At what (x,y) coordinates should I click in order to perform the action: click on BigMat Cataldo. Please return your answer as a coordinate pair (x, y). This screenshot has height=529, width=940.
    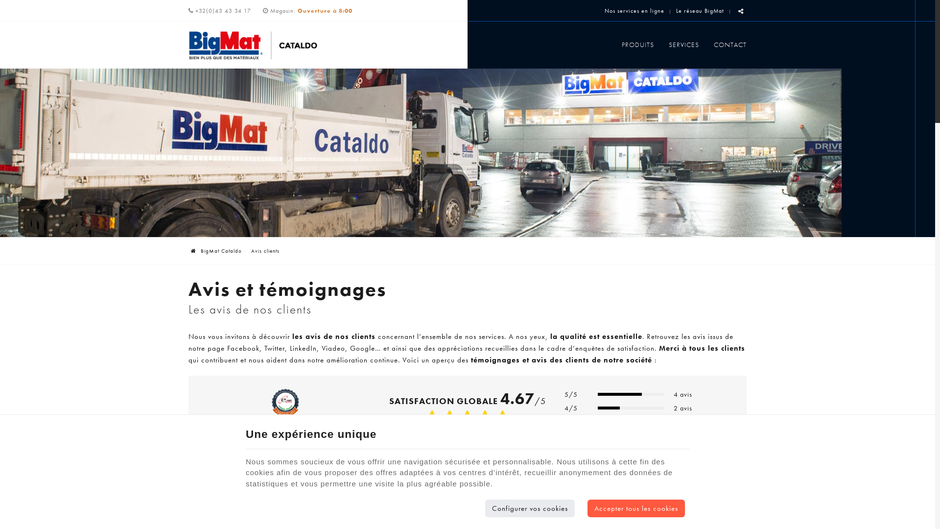
    Looking at the image, I should click on (216, 251).